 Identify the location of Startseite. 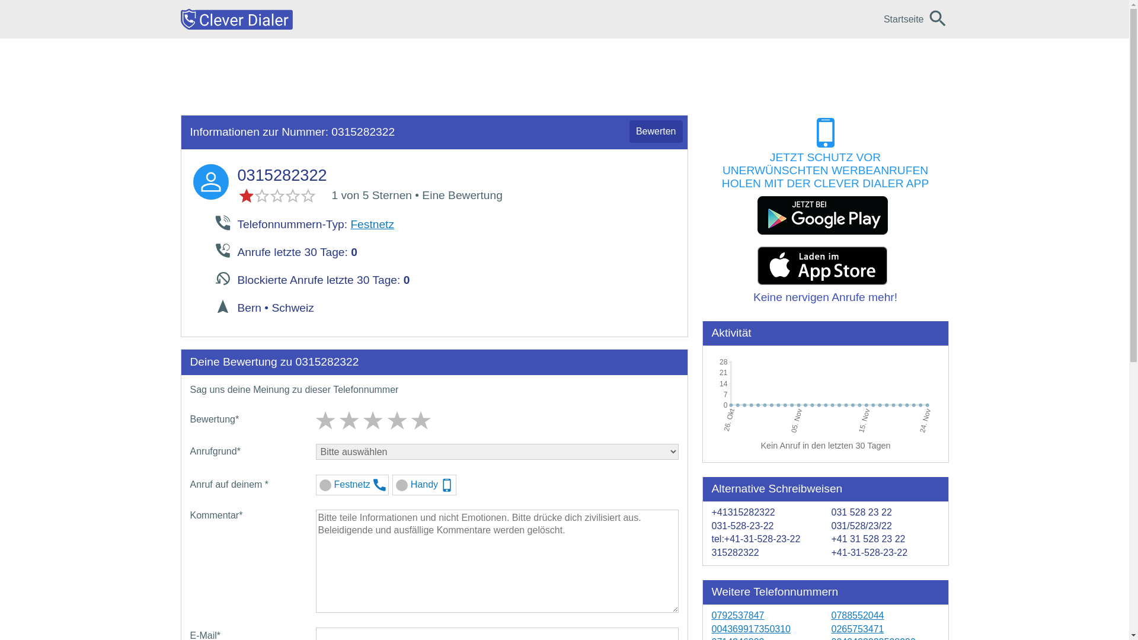
(904, 19).